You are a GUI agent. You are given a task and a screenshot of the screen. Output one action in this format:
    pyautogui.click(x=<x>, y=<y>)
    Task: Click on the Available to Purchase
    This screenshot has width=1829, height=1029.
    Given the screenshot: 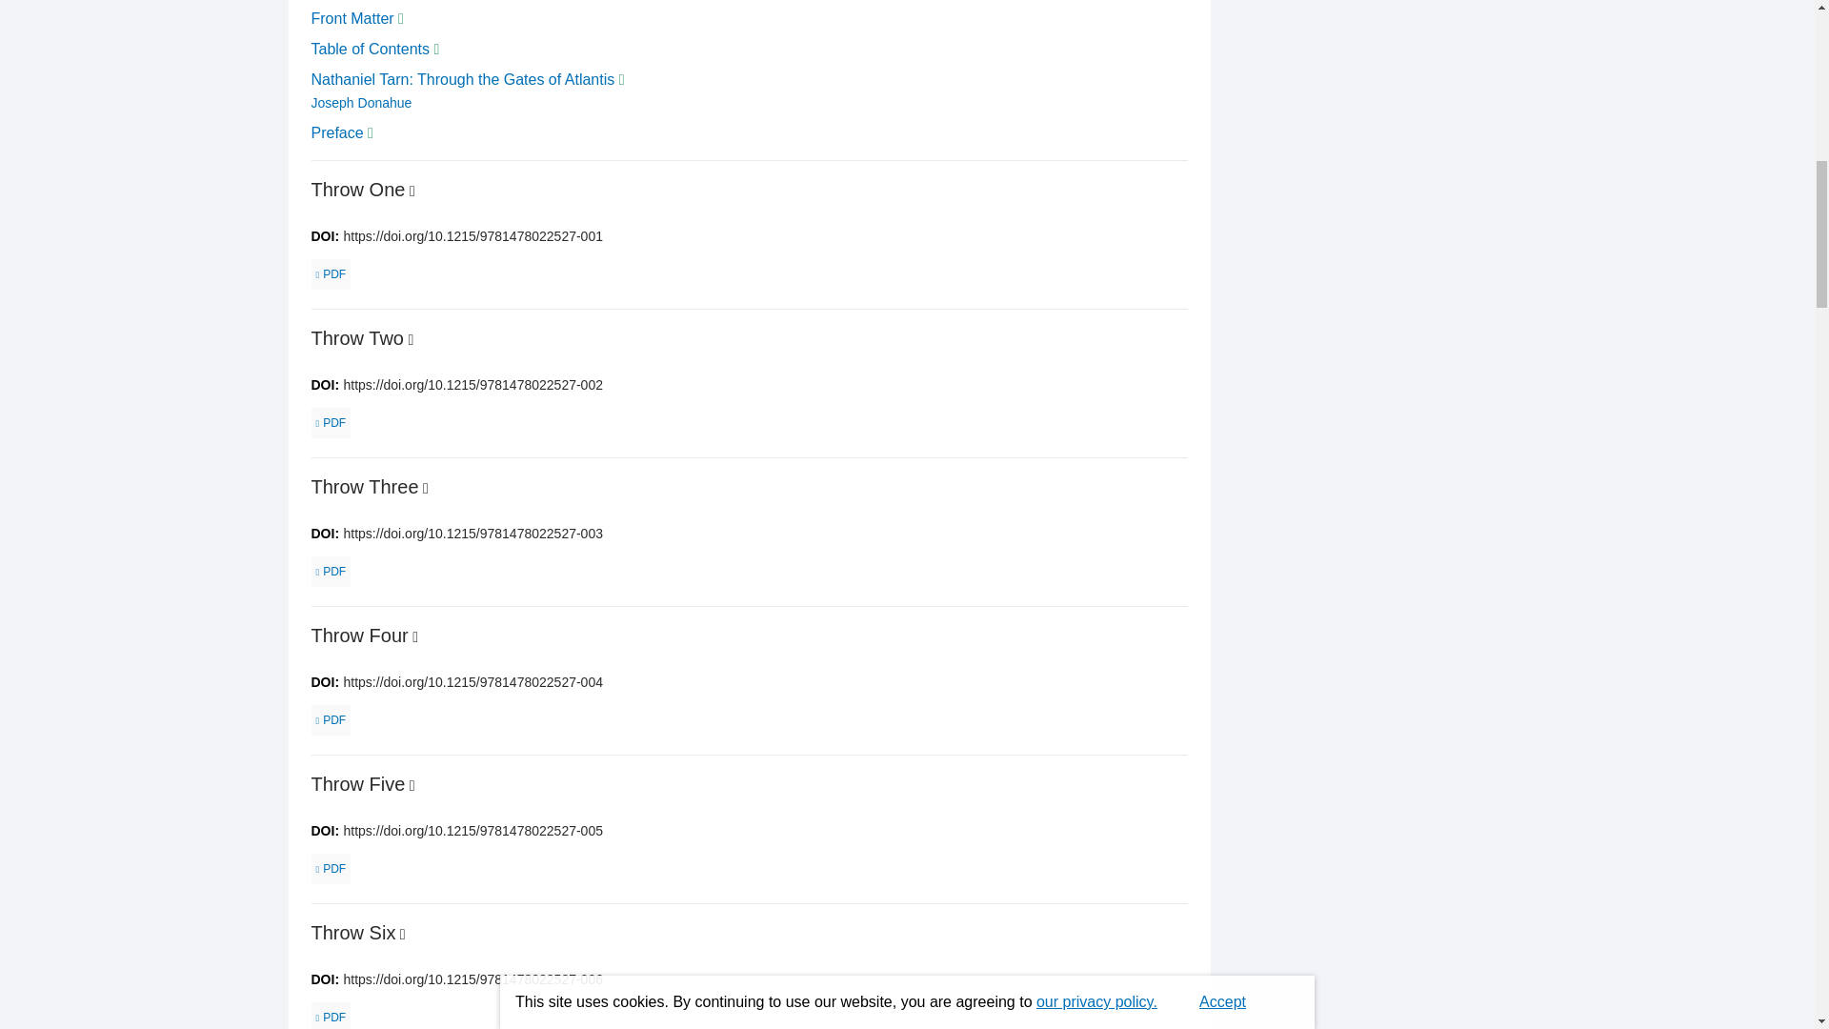 What is the action you would take?
    pyautogui.click(x=412, y=785)
    